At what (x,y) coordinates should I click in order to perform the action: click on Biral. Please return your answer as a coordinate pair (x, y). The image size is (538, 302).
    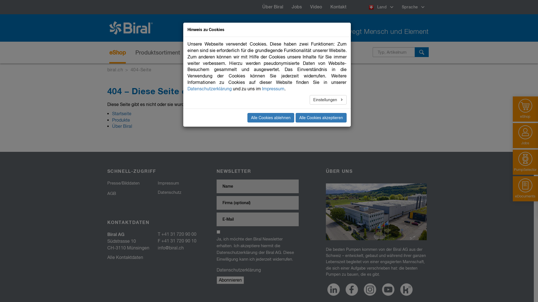
    Looking at the image, I should click on (133, 28).